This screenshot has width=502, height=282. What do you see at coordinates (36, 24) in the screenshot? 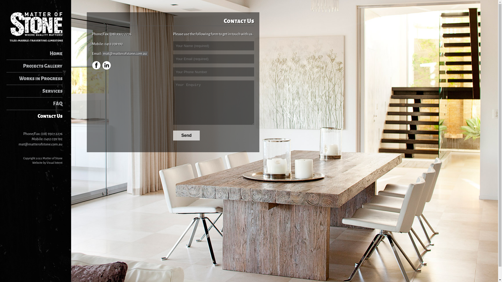
I see `Matter of Stone` at bounding box center [36, 24].